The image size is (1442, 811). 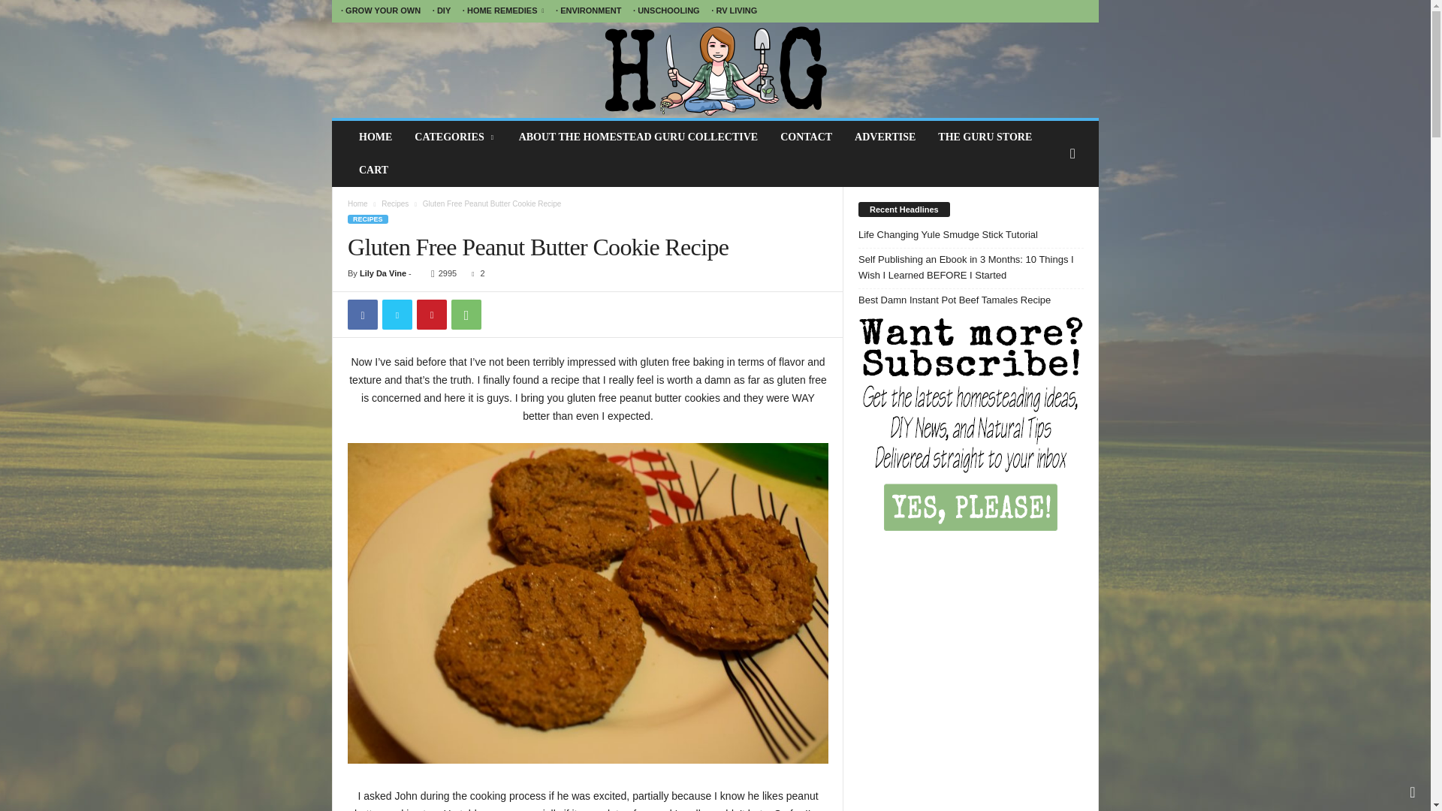 I want to click on CATEGORIES, so click(x=455, y=137).